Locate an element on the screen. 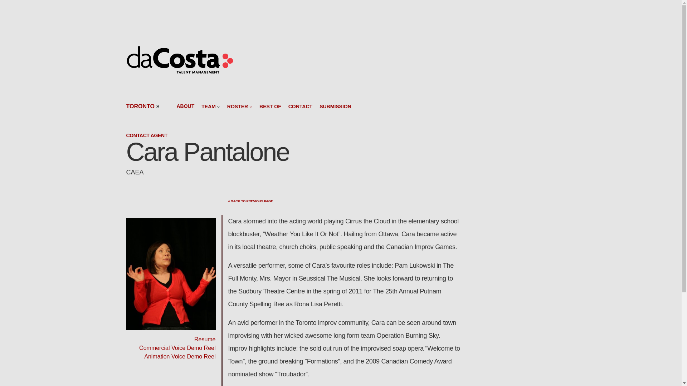  CONTACT AGENT is located at coordinates (147, 135).